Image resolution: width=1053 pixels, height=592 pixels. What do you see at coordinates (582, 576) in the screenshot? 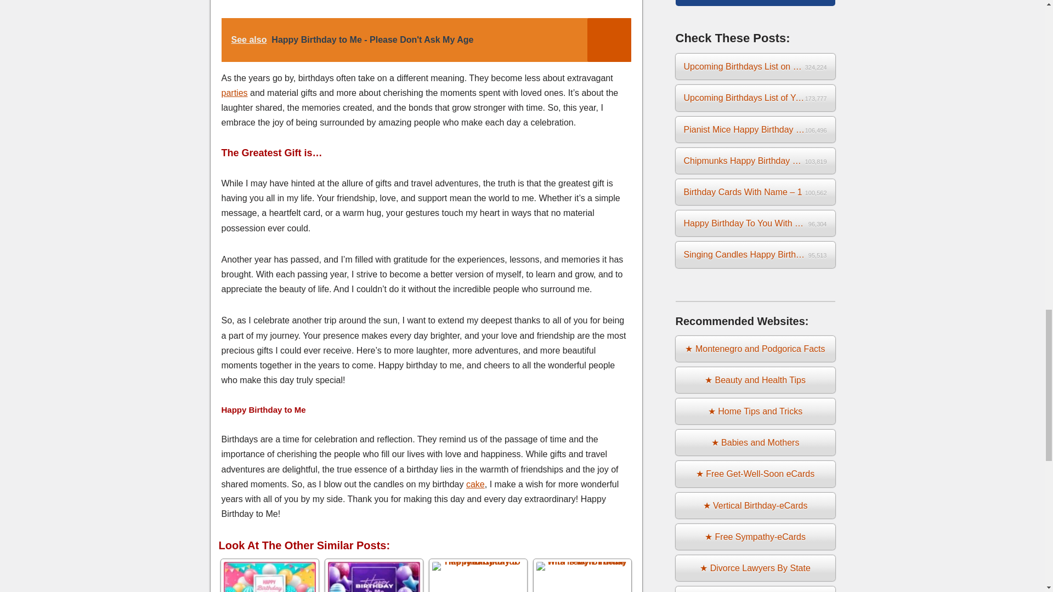
I see `This is My Birthday with Yellow Party Theme` at bounding box center [582, 576].